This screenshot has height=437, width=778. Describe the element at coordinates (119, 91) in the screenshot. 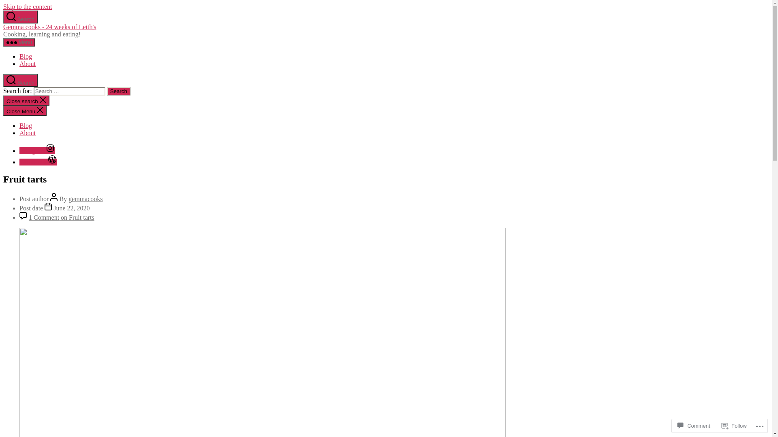

I see `Search` at that location.